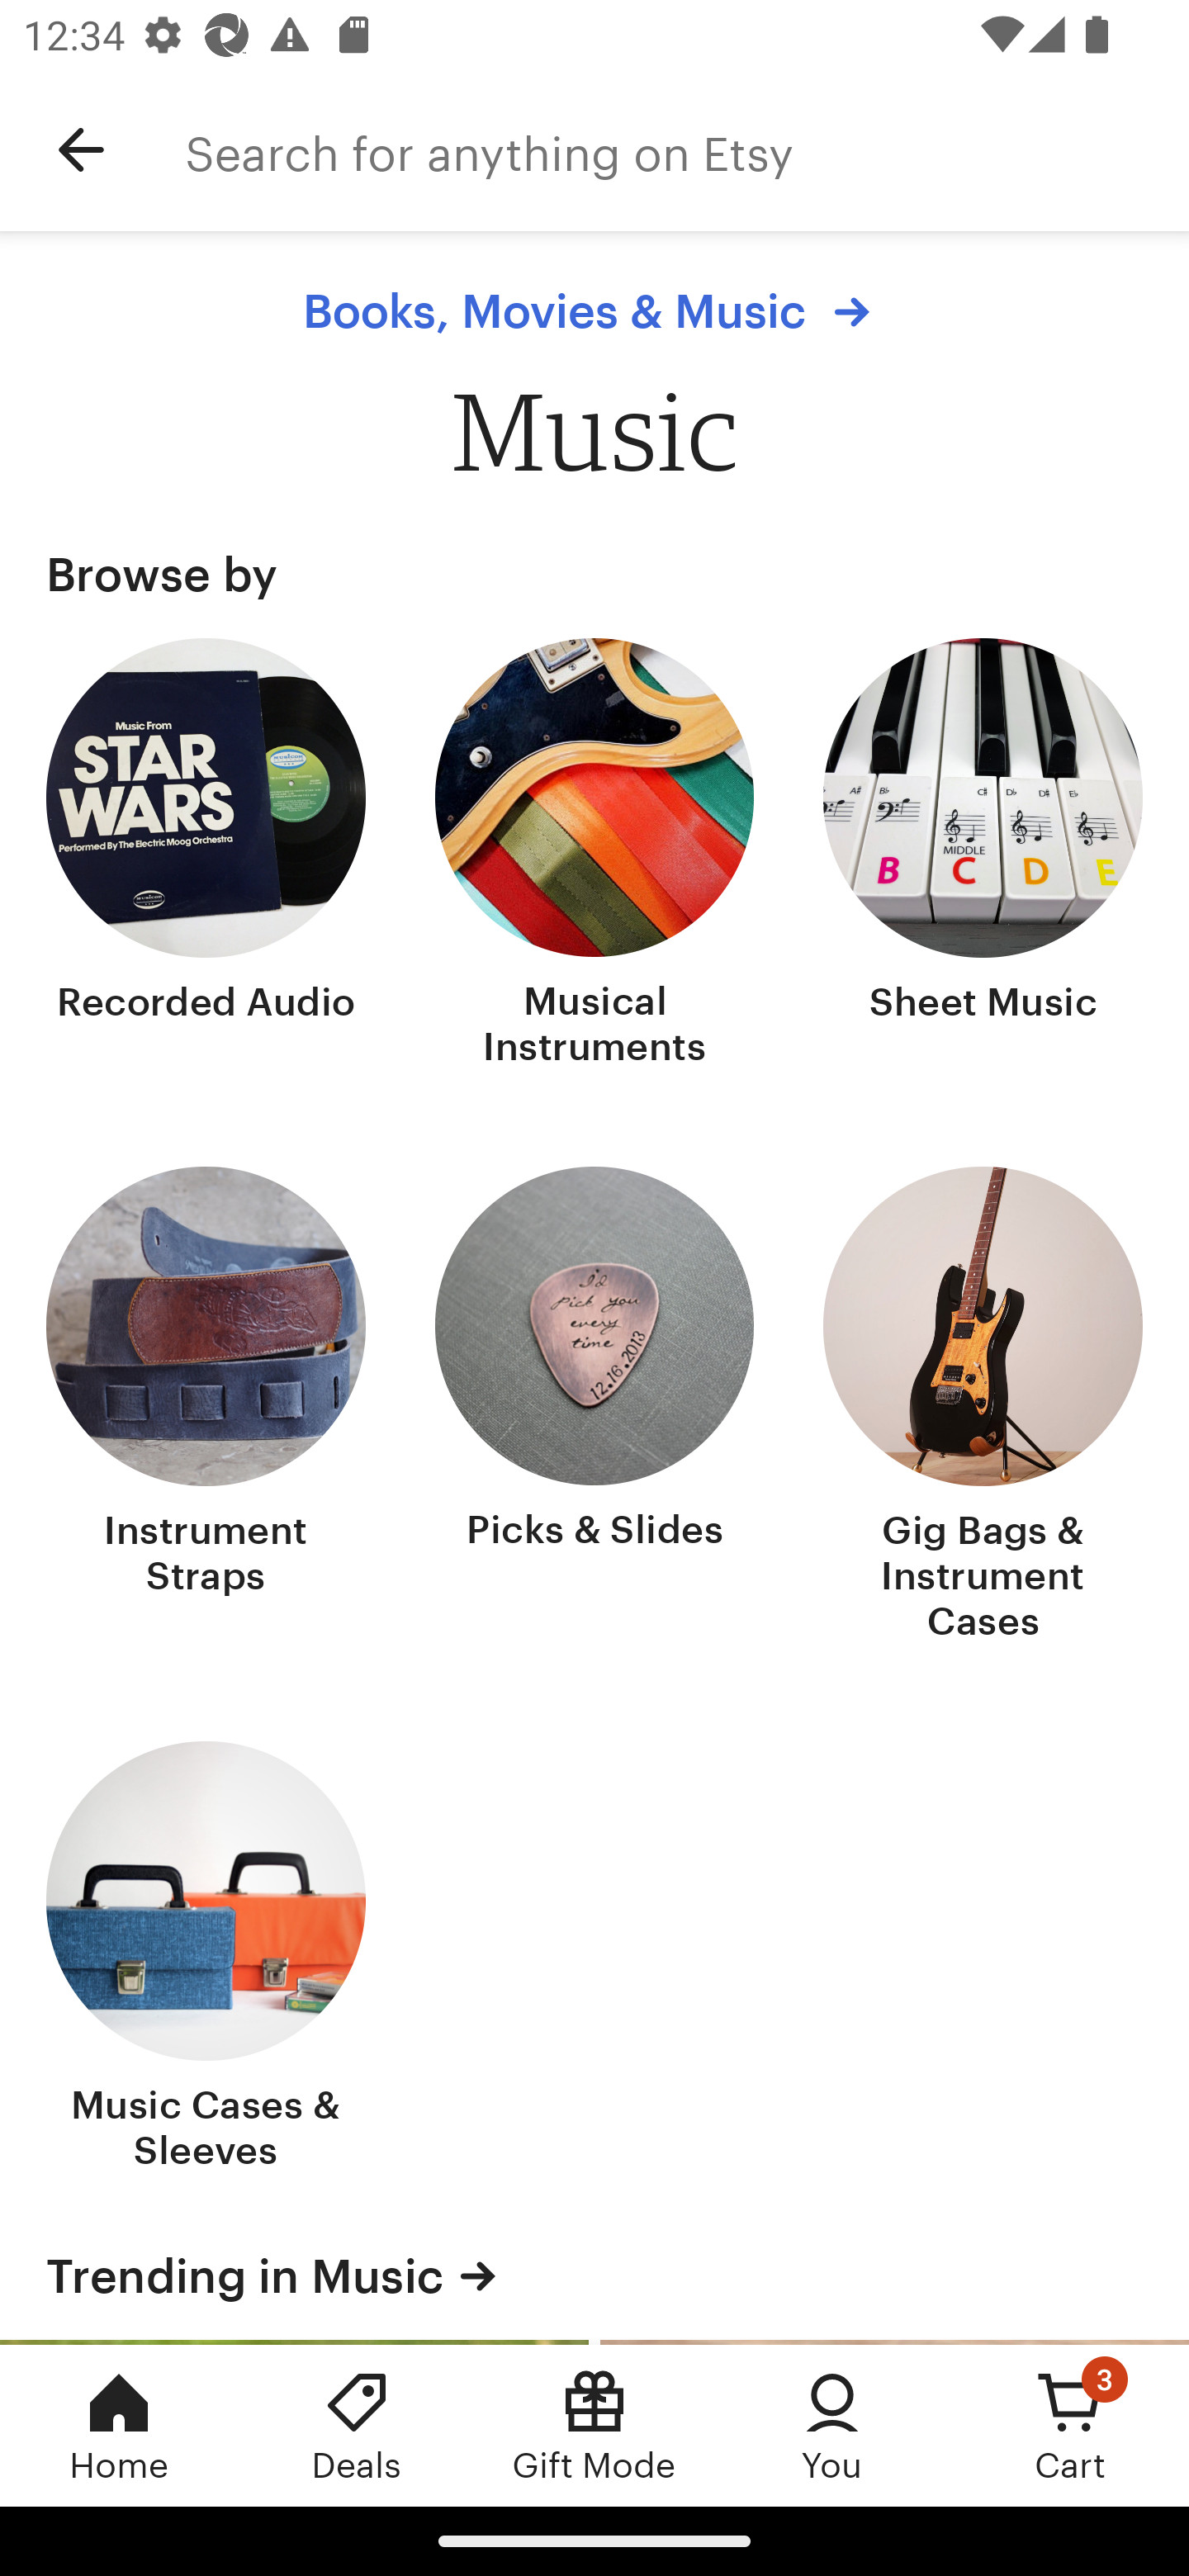  What do you see at coordinates (594, 2425) in the screenshot?
I see `Gift Mode` at bounding box center [594, 2425].